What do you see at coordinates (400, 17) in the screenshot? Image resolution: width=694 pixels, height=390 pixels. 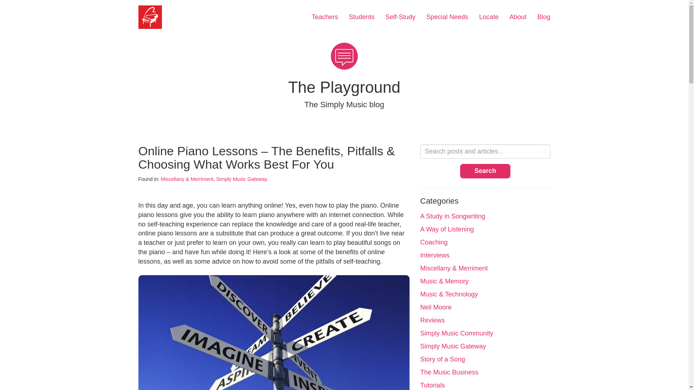 I see `Self-Study` at bounding box center [400, 17].